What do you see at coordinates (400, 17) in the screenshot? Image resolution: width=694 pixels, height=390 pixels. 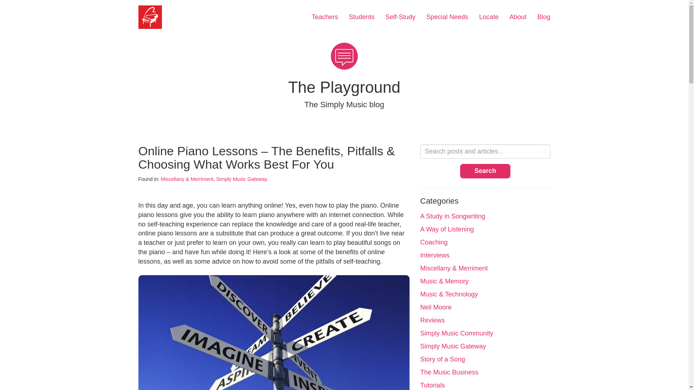 I see `Self-Study` at bounding box center [400, 17].